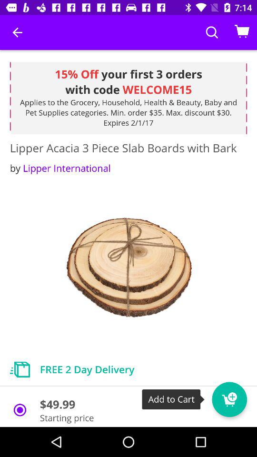 The image size is (257, 457). I want to click on flip to by lipper international, so click(60, 168).